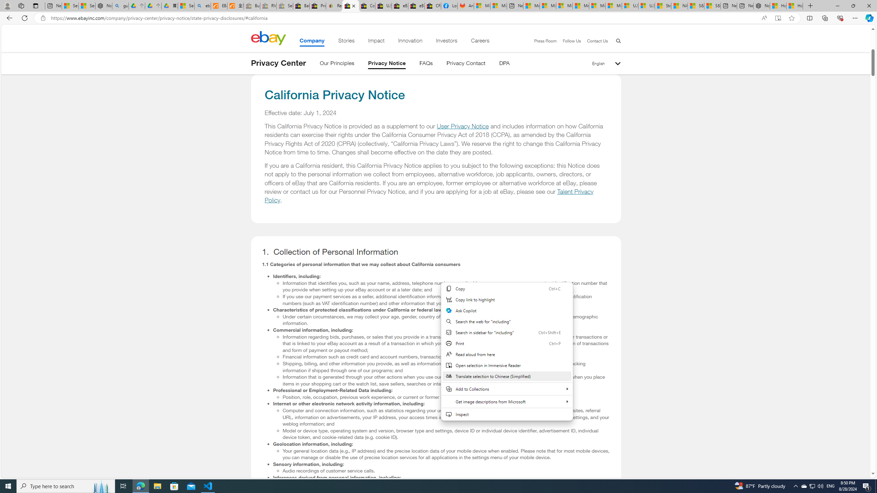 This screenshot has height=493, width=877. Describe the element at coordinates (285, 6) in the screenshot. I see `Sell worldwide with eBay - Sleeping` at that location.